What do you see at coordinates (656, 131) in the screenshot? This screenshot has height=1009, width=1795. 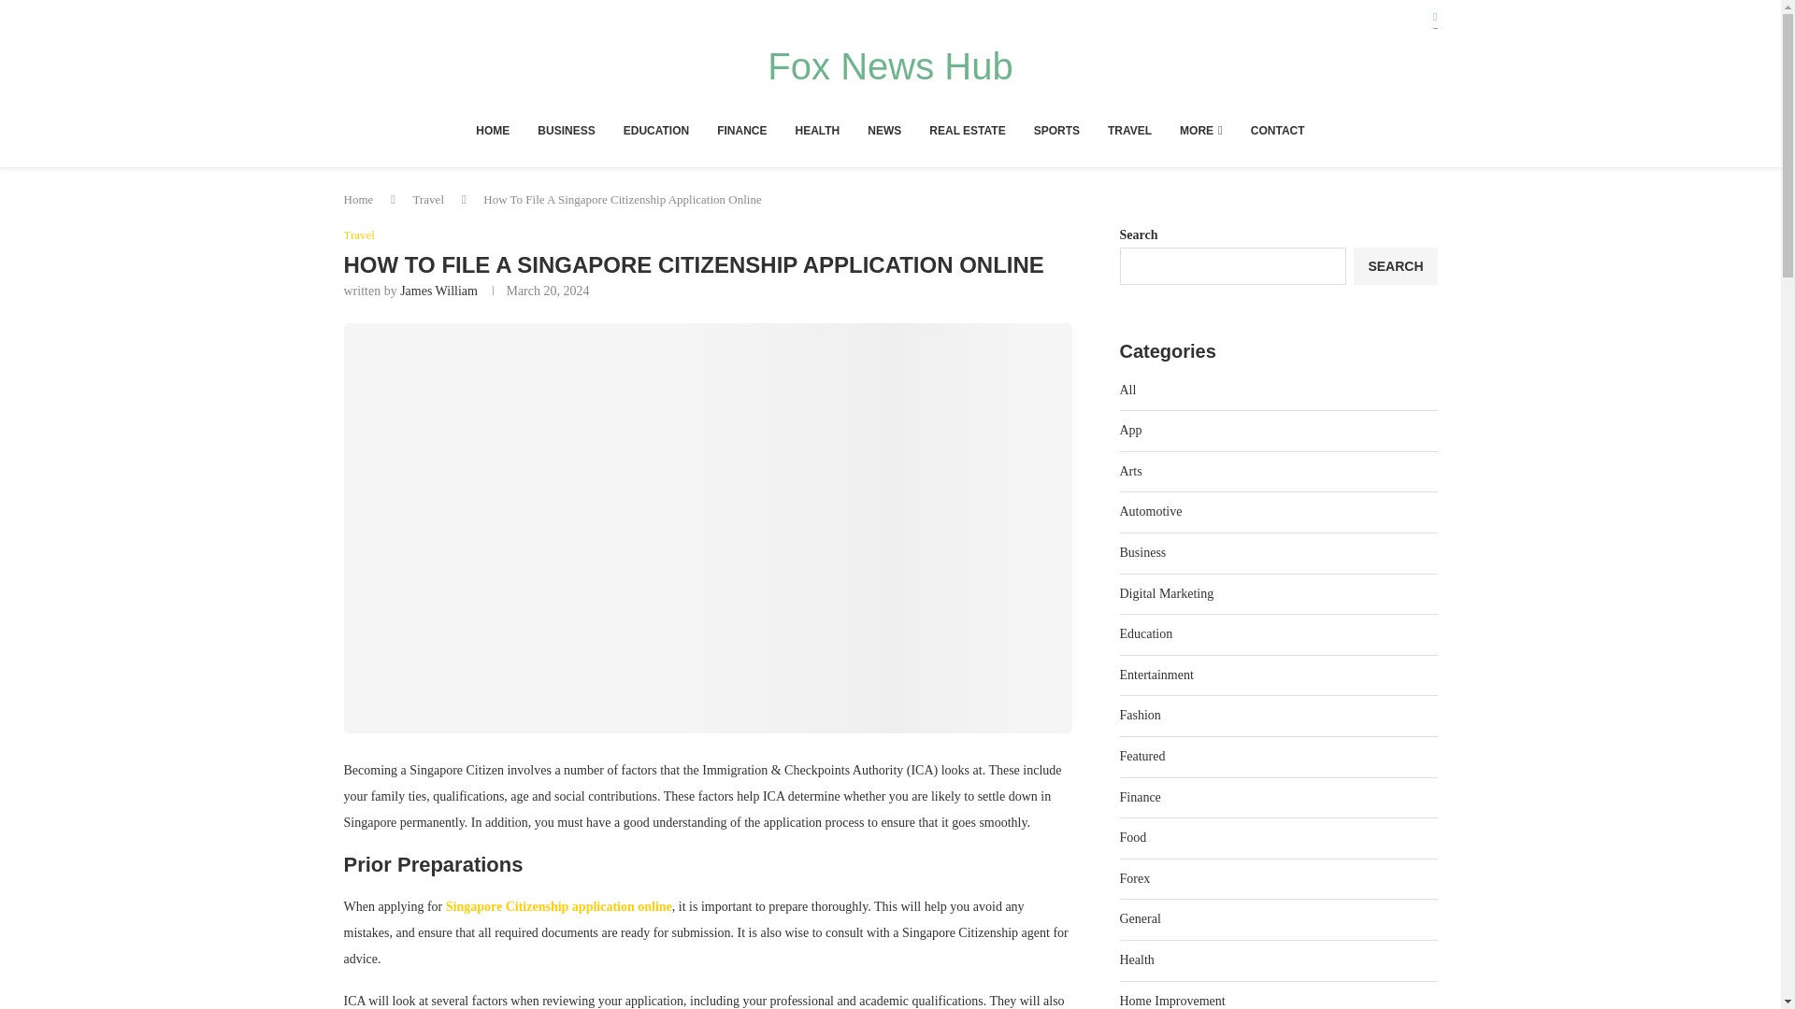 I see `EDUCATION` at bounding box center [656, 131].